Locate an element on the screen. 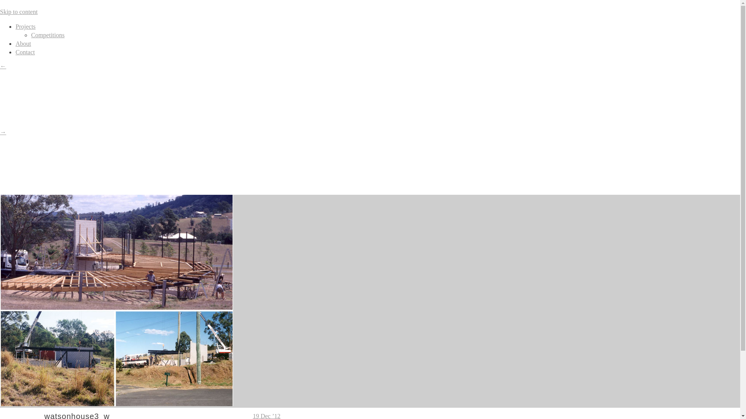 This screenshot has height=419, width=746. About is located at coordinates (23, 43).